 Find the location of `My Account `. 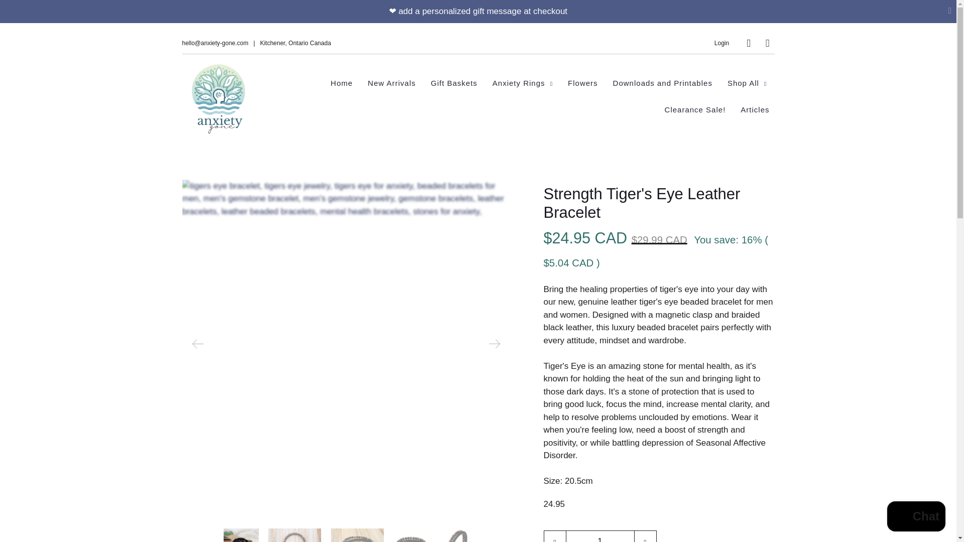

My Account  is located at coordinates (721, 43).